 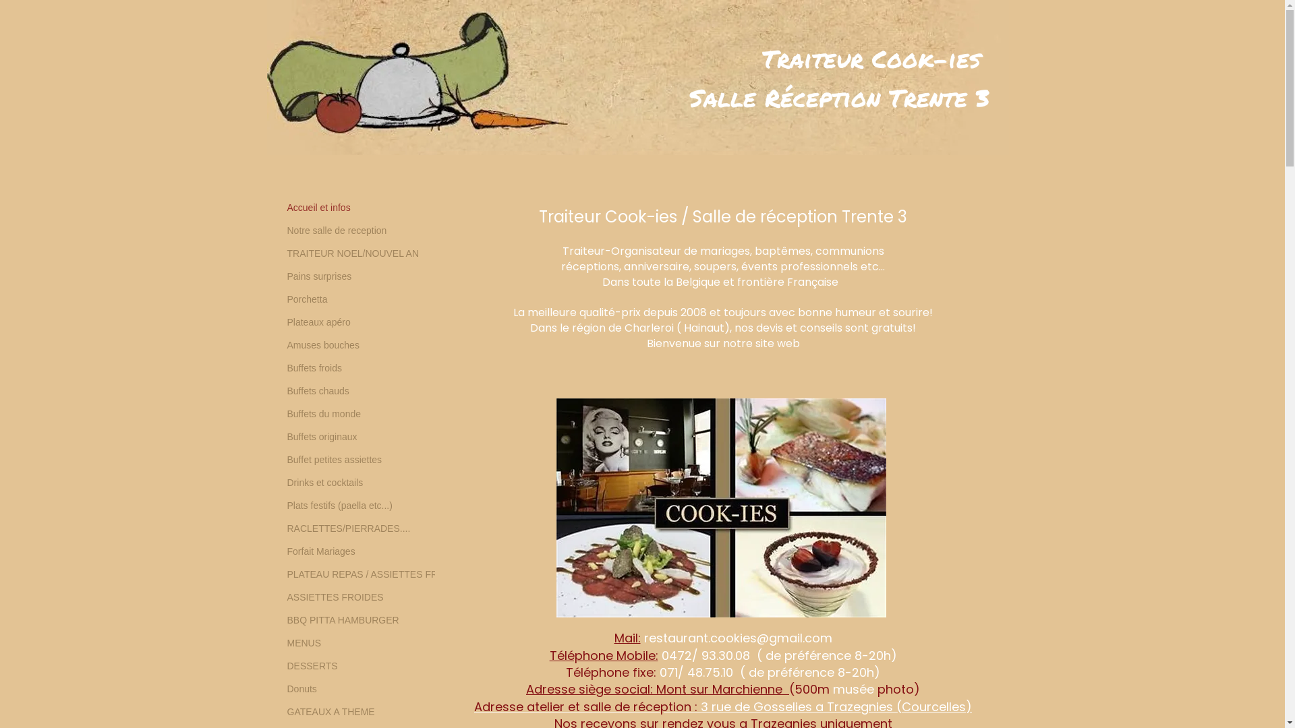 What do you see at coordinates (320, 276) in the screenshot?
I see `Pains surprises` at bounding box center [320, 276].